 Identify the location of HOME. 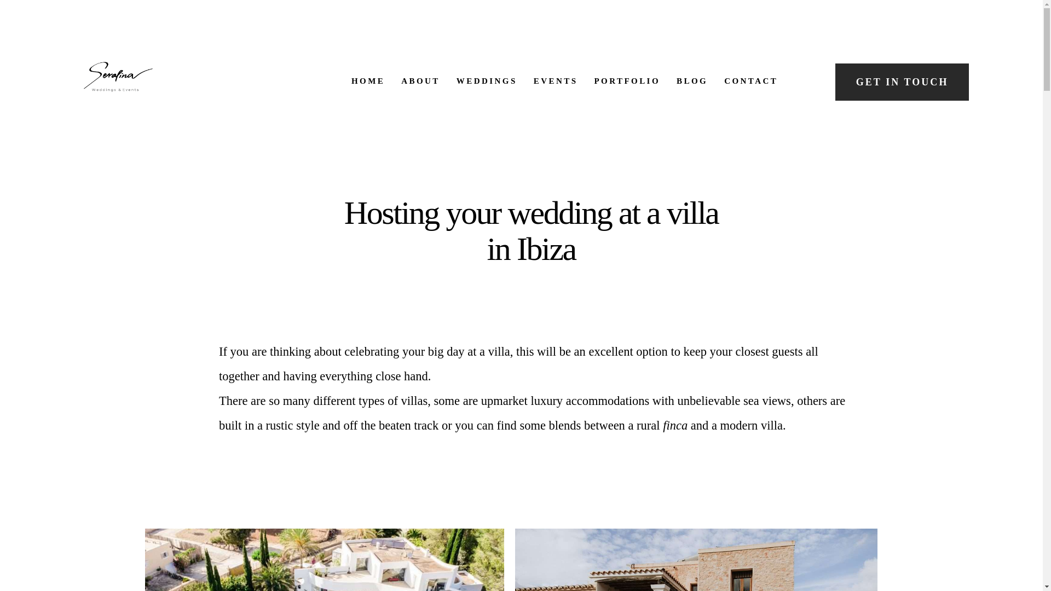
(368, 80).